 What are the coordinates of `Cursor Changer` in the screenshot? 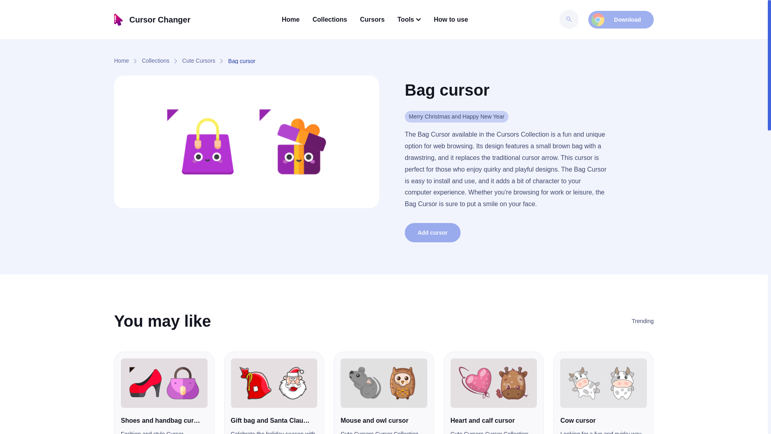 It's located at (152, 19).